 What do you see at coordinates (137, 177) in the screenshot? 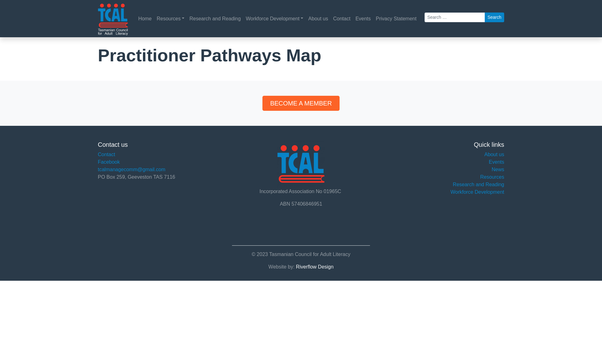
I see `PO Box 259, Geeveston TAS 7116` at bounding box center [137, 177].